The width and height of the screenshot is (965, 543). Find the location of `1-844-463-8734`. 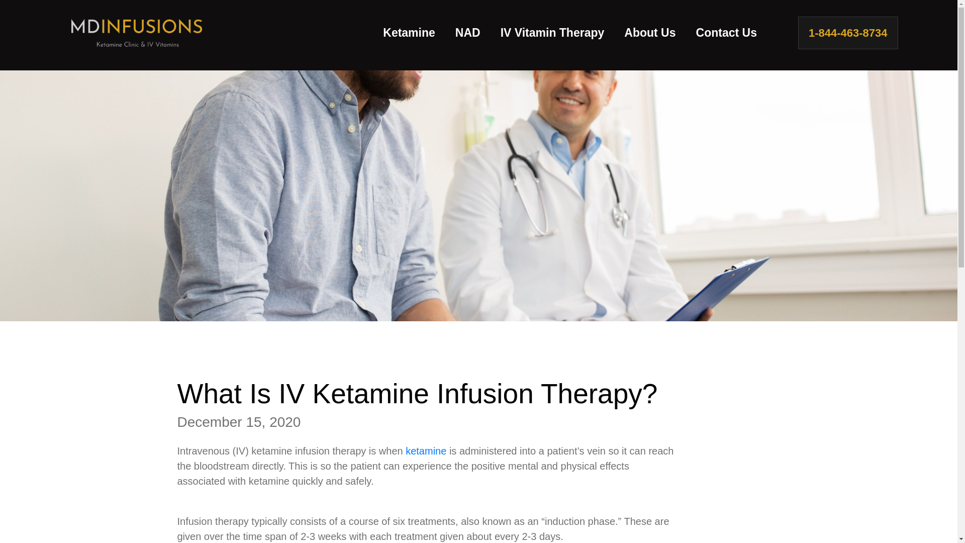

1-844-463-8734 is located at coordinates (848, 33).